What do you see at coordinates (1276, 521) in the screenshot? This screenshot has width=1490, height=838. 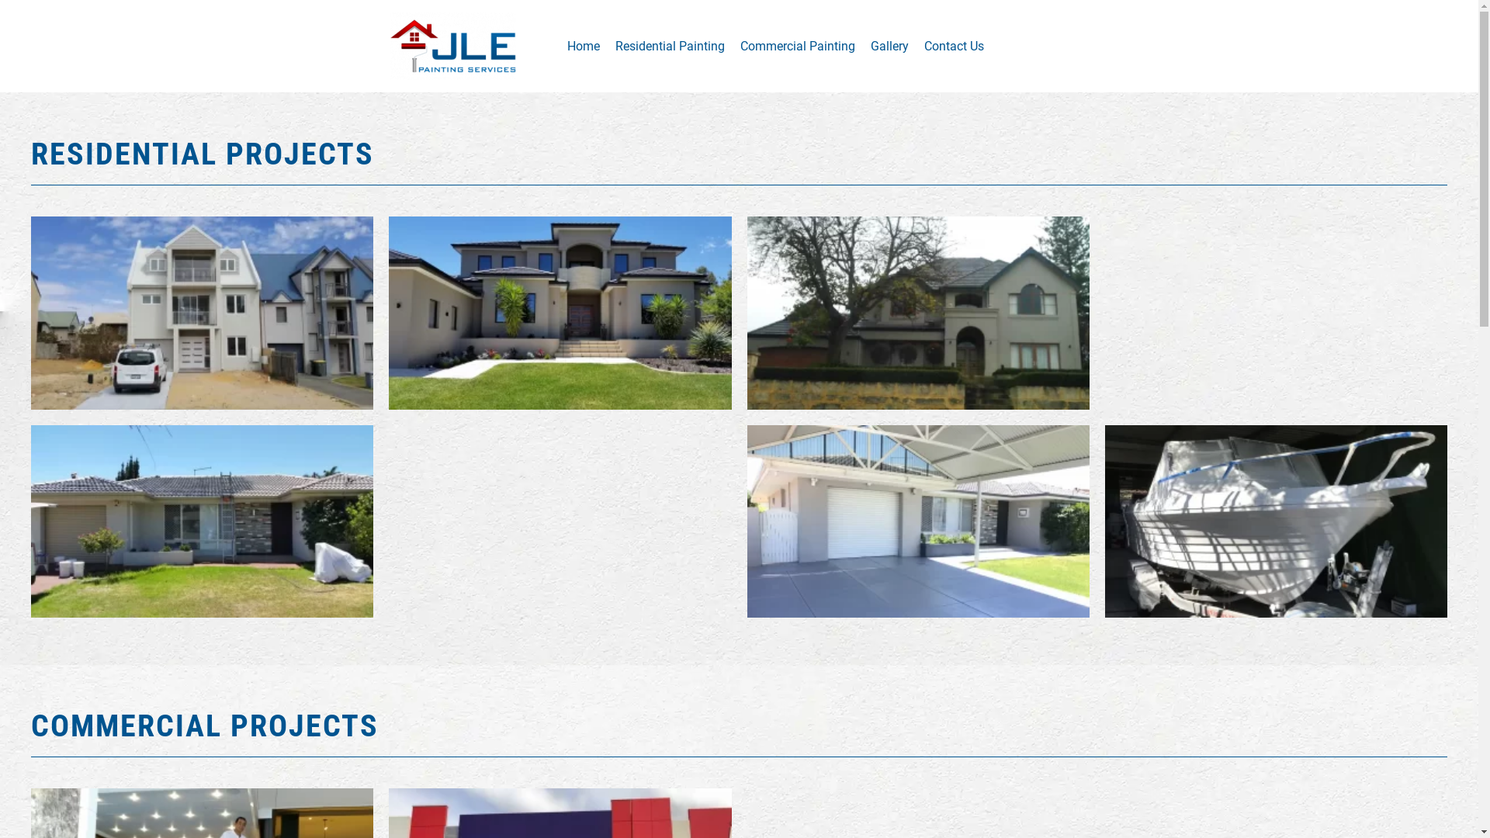 I see `JLE PAINTING SERVICES RESIDENTIAL 7` at bounding box center [1276, 521].